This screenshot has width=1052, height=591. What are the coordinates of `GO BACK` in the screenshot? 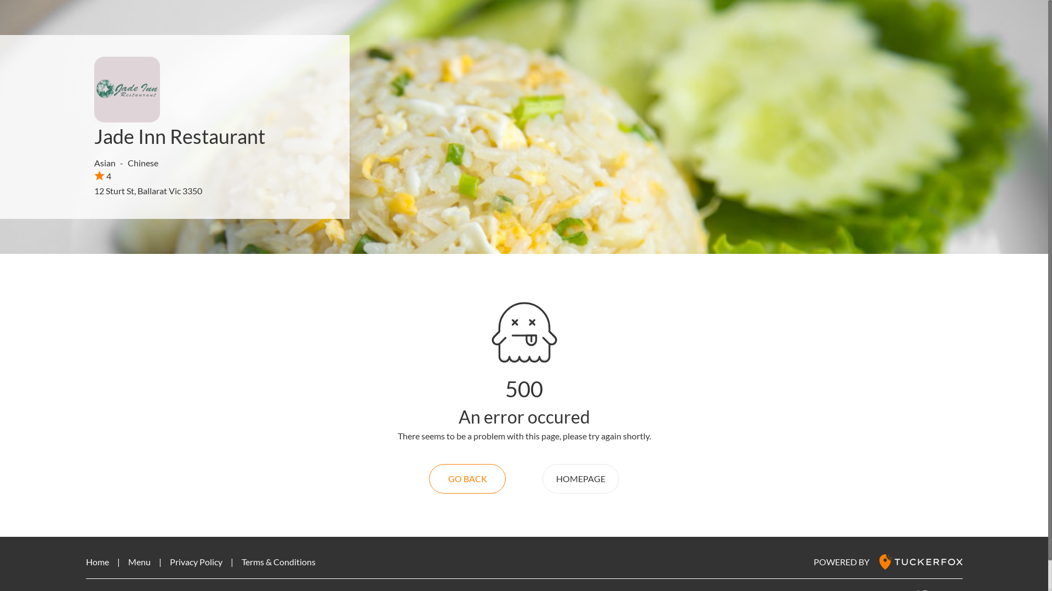 It's located at (467, 479).